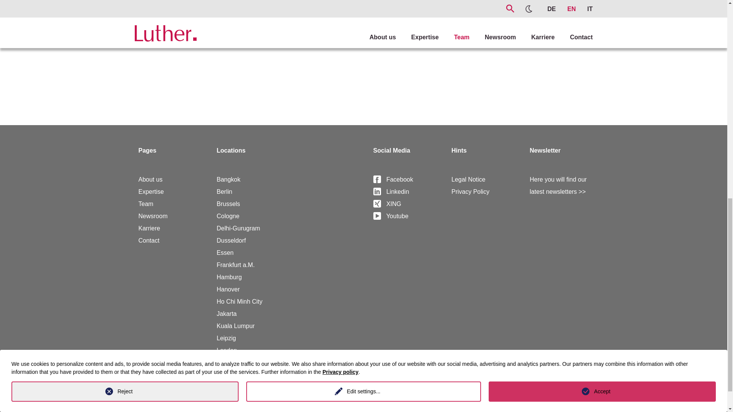  I want to click on Hamburg, so click(229, 277).